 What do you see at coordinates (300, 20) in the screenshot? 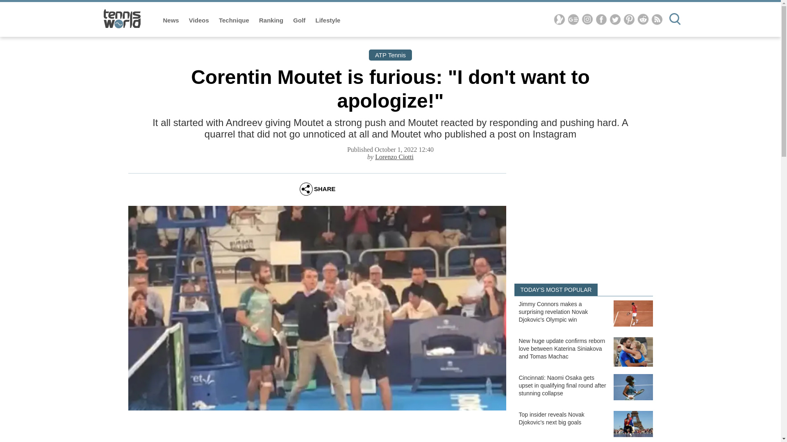
I see `Golf` at bounding box center [300, 20].